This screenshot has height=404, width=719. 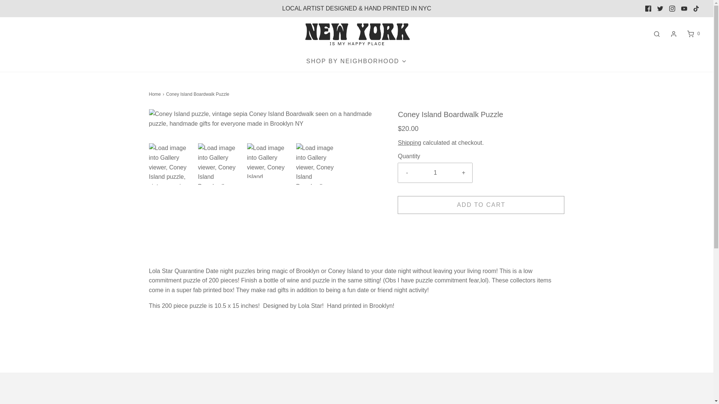 What do you see at coordinates (660, 9) in the screenshot?
I see `Twitter icon` at bounding box center [660, 9].